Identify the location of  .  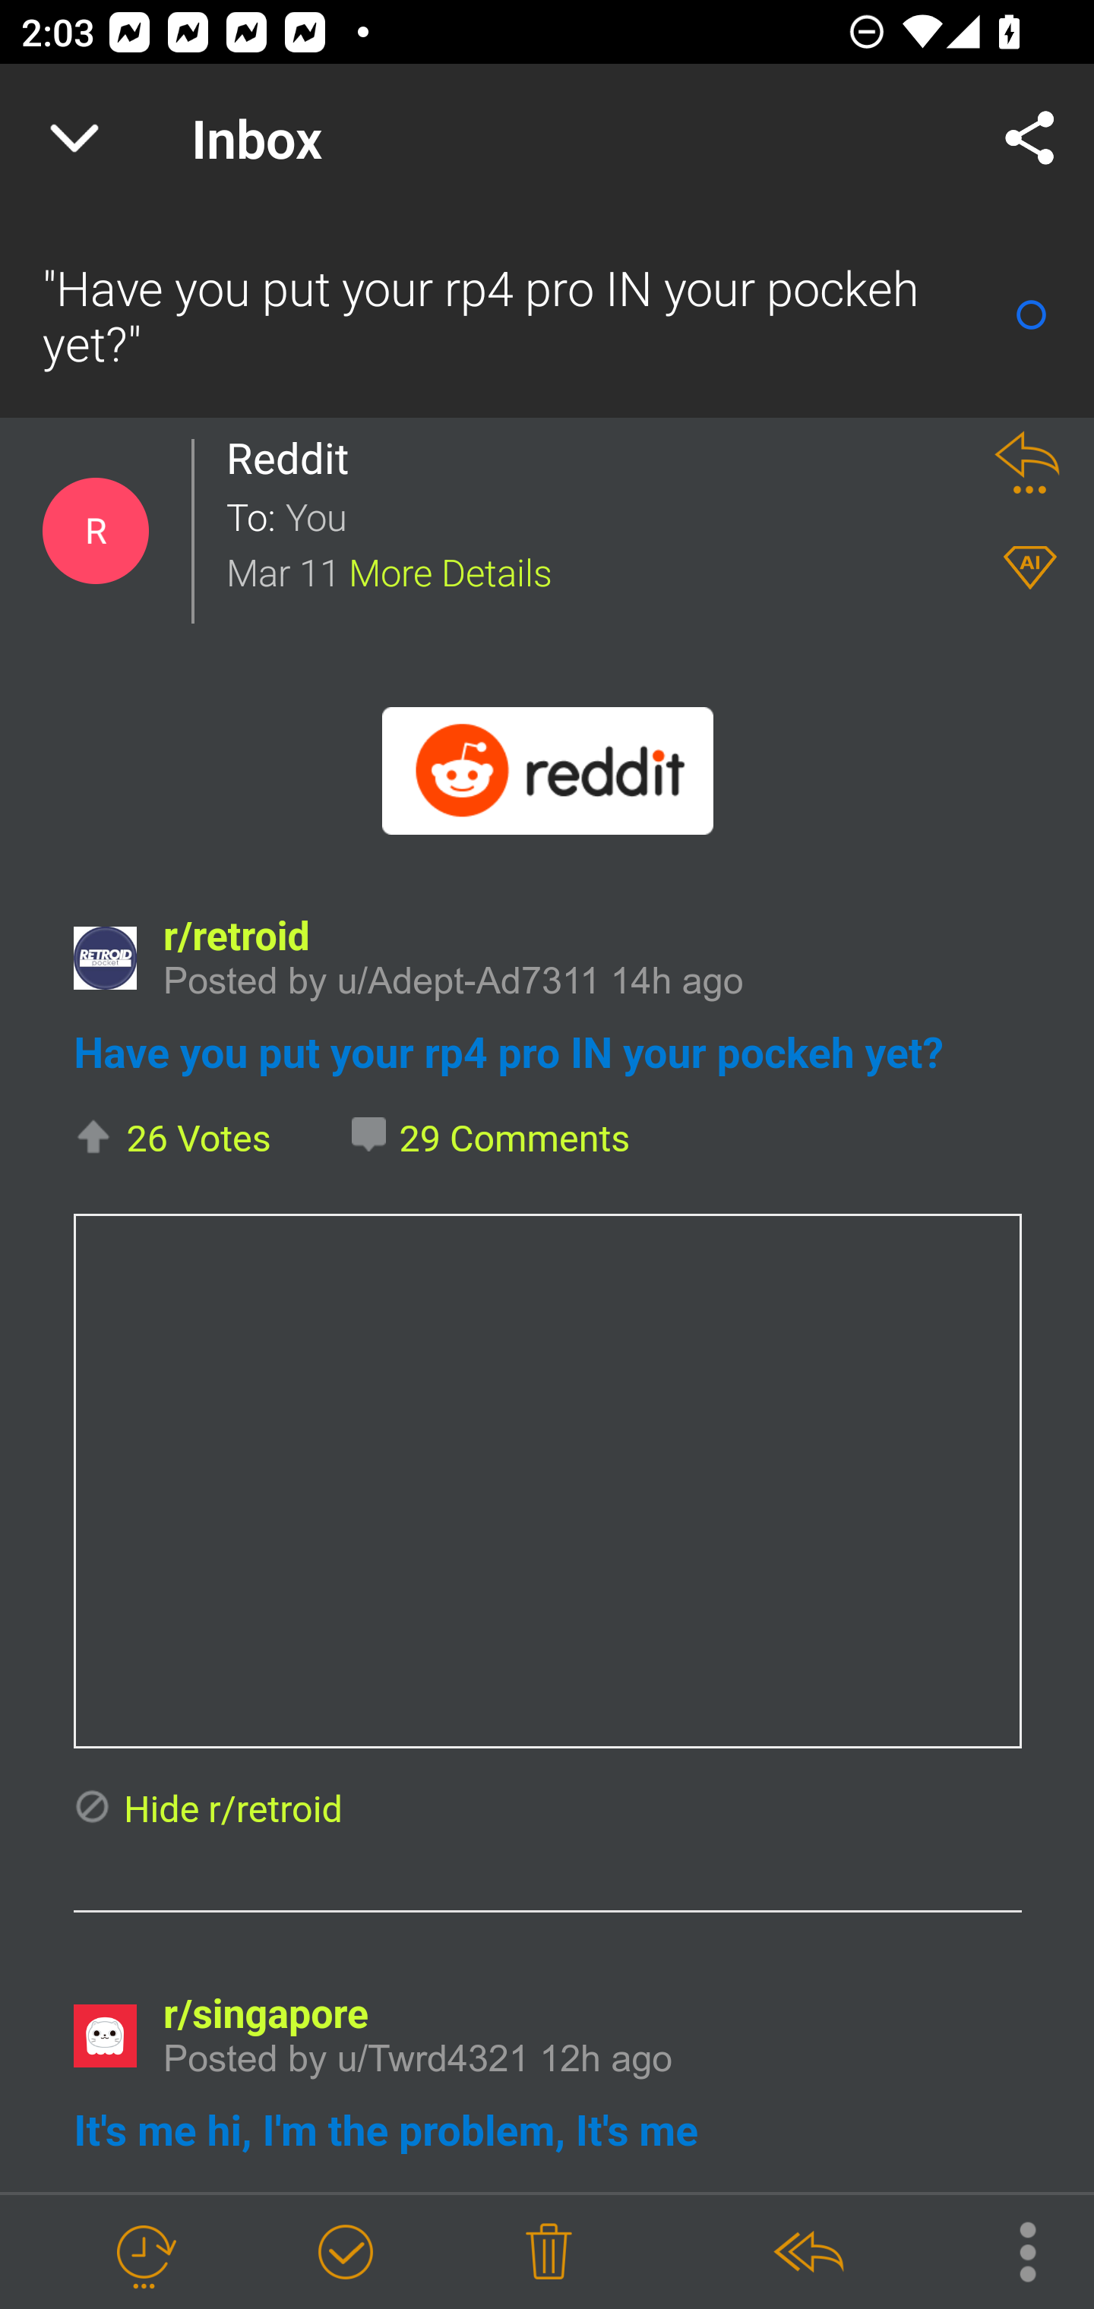
(547, 1480).